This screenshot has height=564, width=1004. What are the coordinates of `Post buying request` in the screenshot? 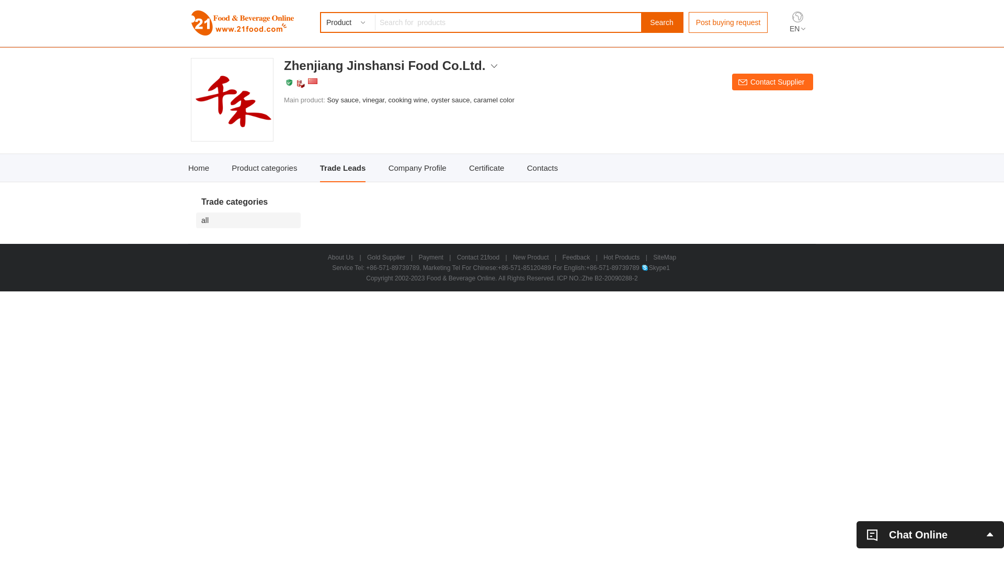 It's located at (728, 22).